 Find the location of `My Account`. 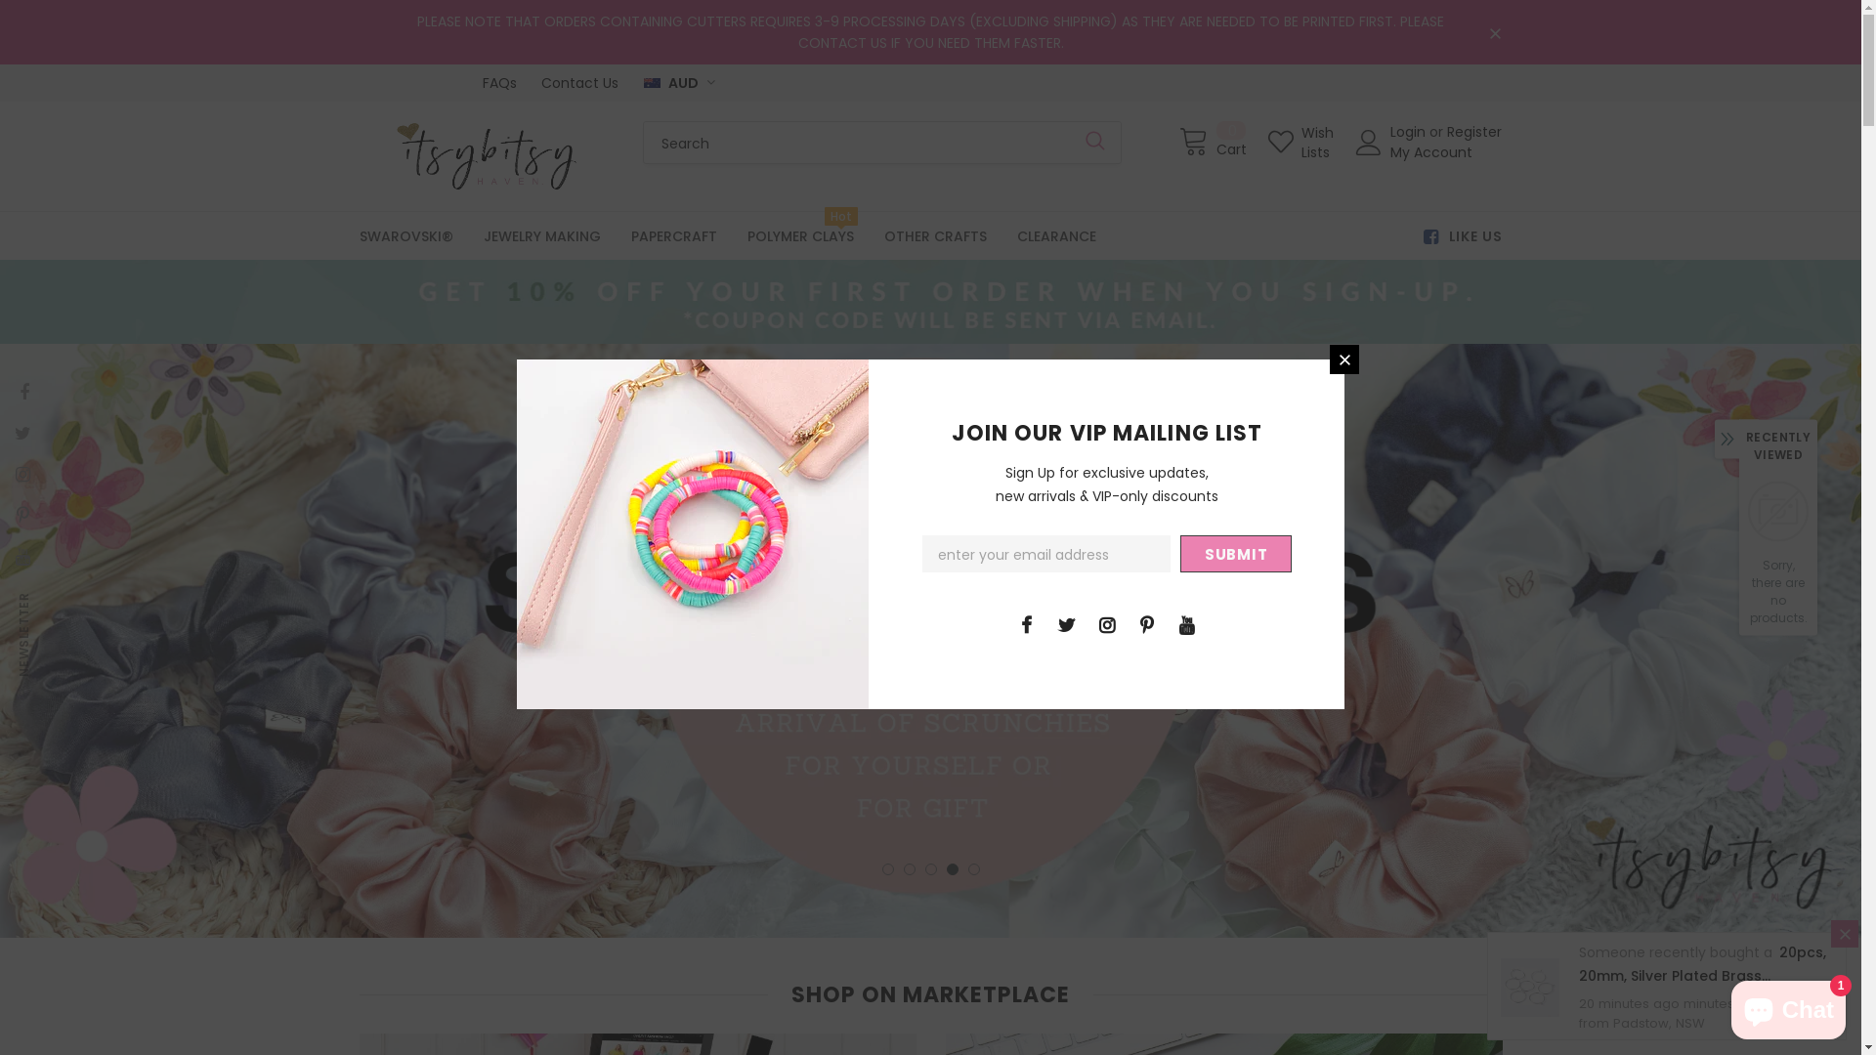

My Account is located at coordinates (1431, 152).